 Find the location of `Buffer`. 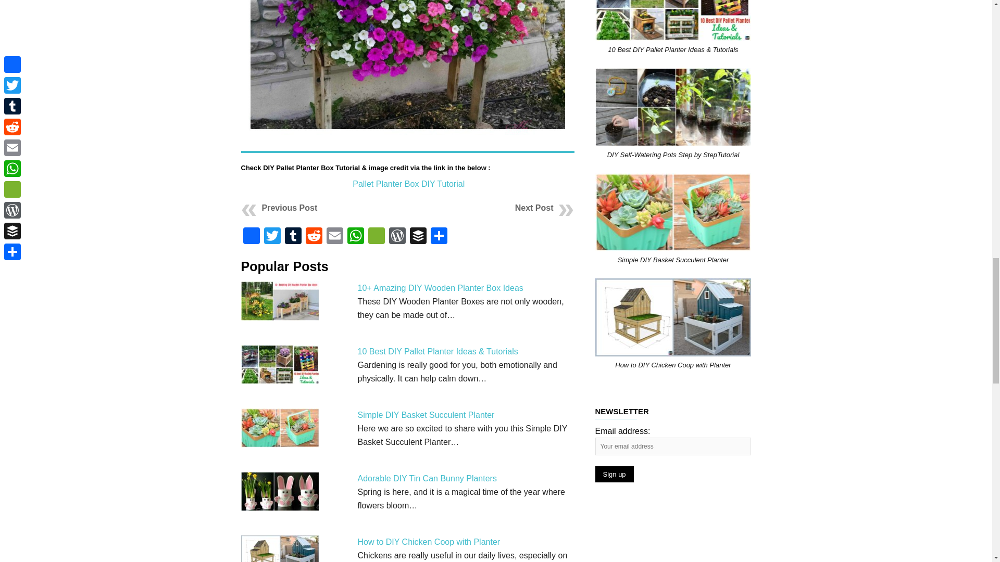

Buffer is located at coordinates (417, 237).